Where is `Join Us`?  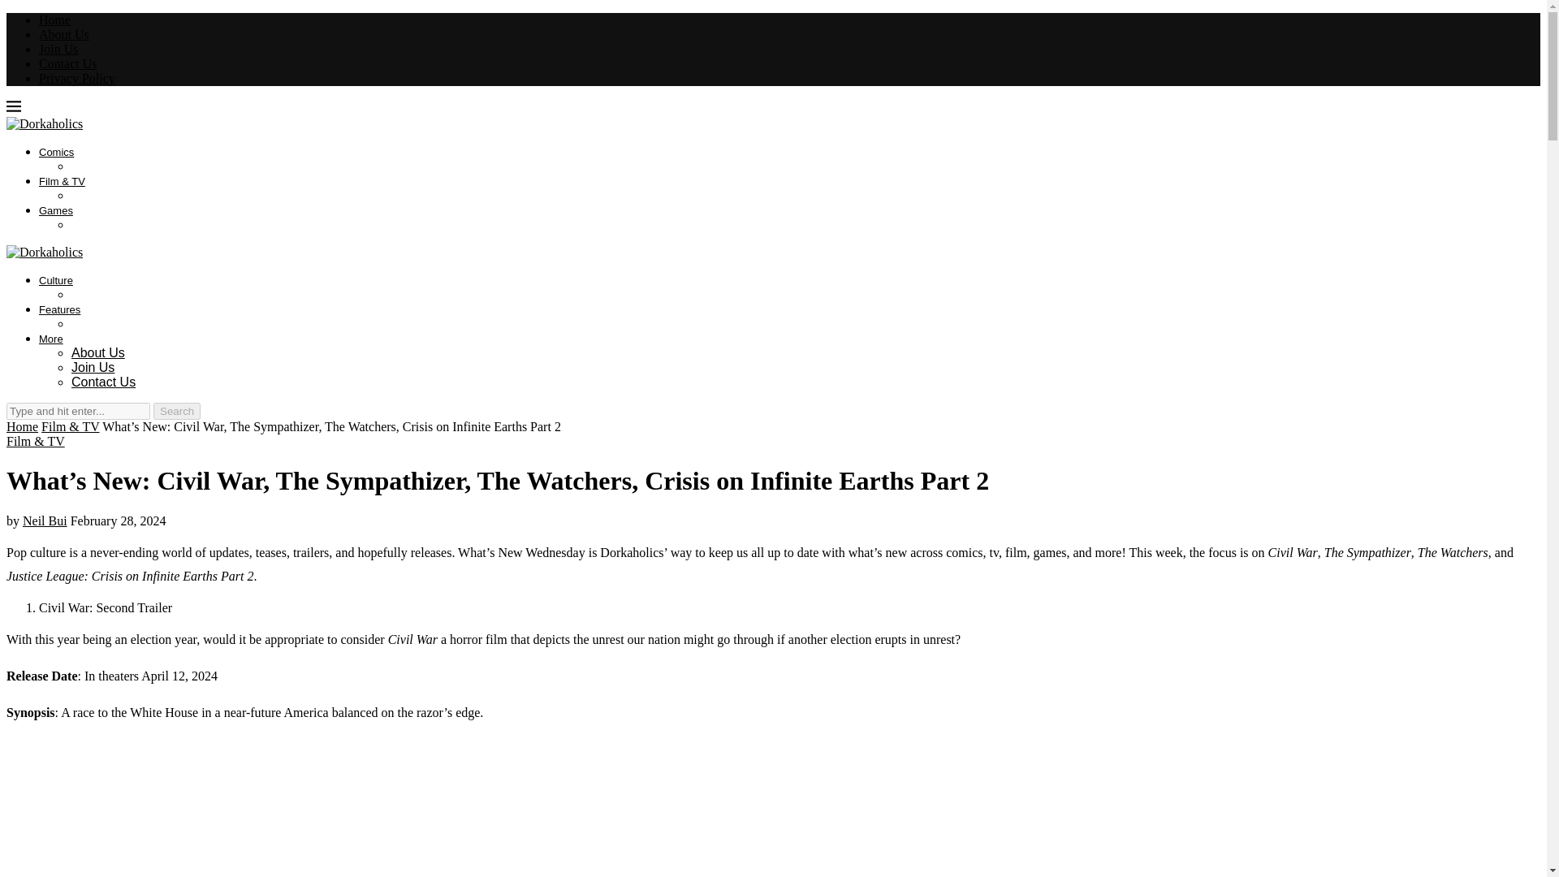
Join Us is located at coordinates (93, 367).